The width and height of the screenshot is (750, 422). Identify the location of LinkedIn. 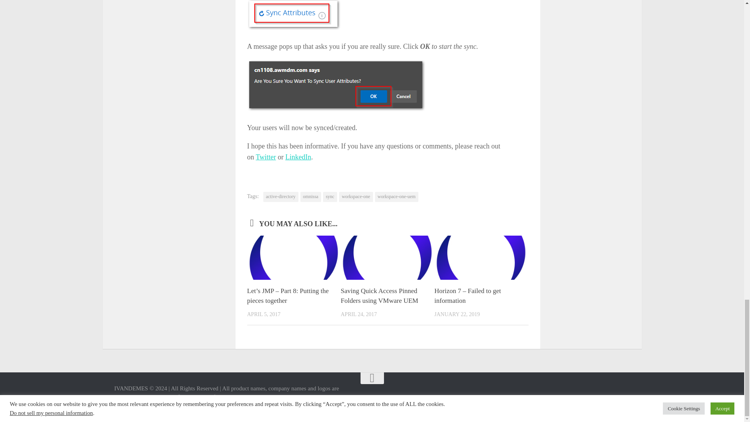
(298, 157).